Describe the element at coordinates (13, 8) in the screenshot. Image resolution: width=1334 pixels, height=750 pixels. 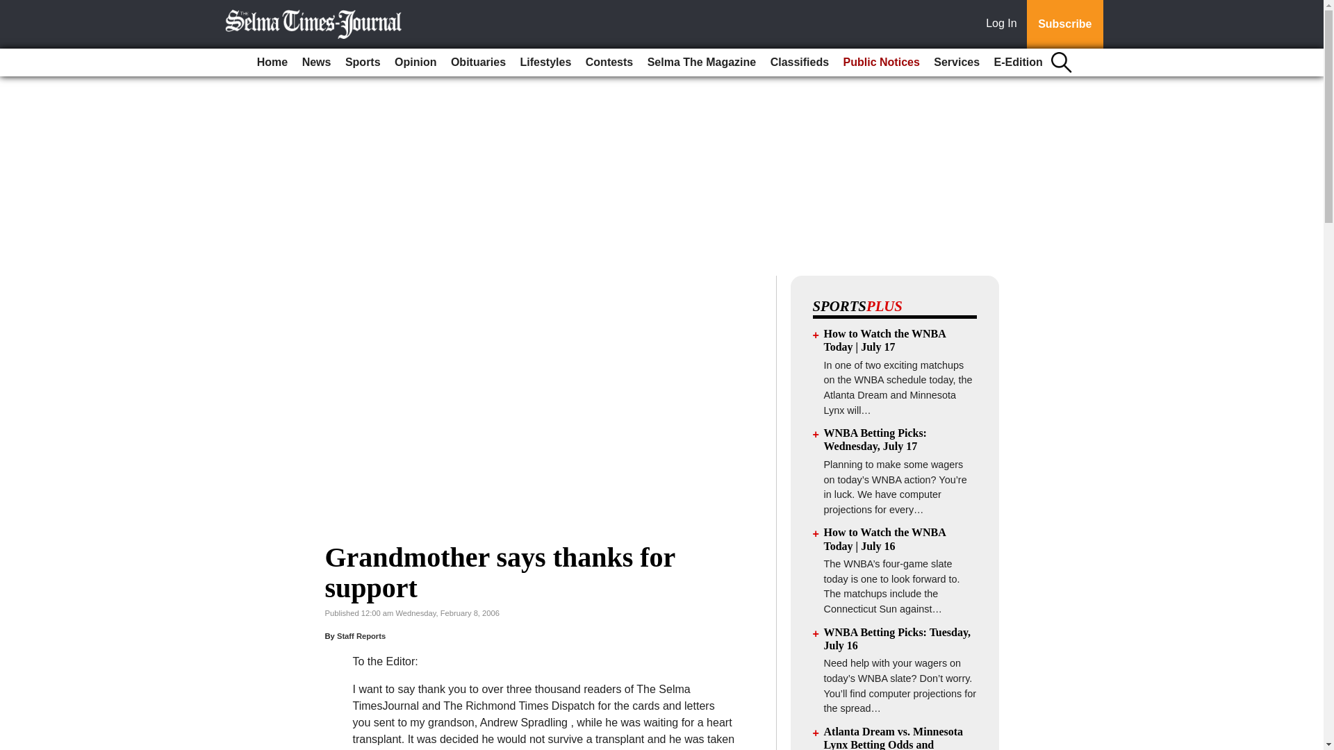
I see `Go` at that location.